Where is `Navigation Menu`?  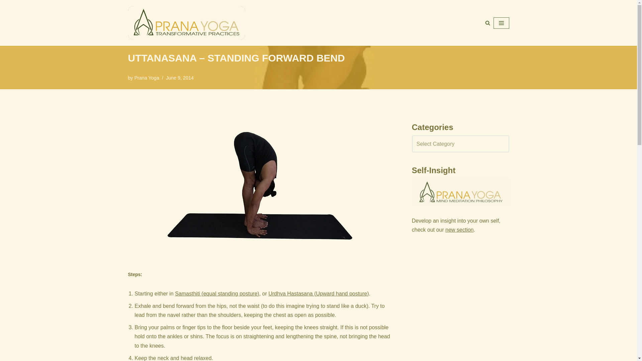 Navigation Menu is located at coordinates (501, 23).